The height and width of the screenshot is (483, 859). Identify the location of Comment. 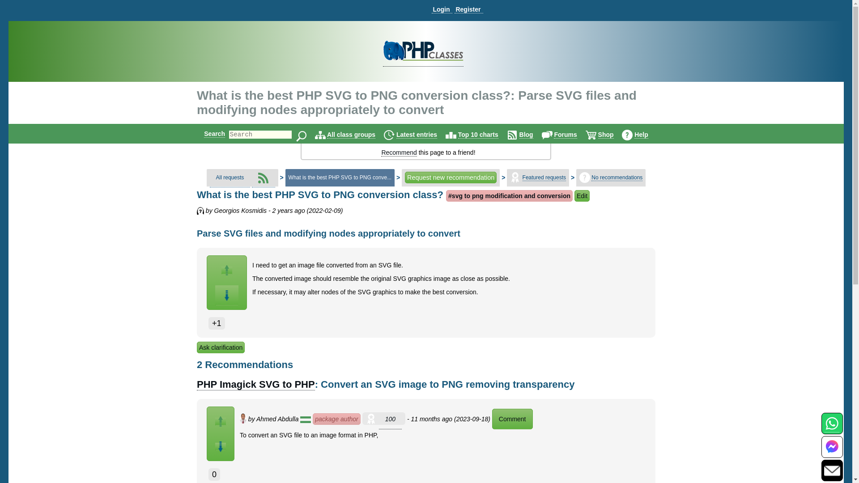
(512, 419).